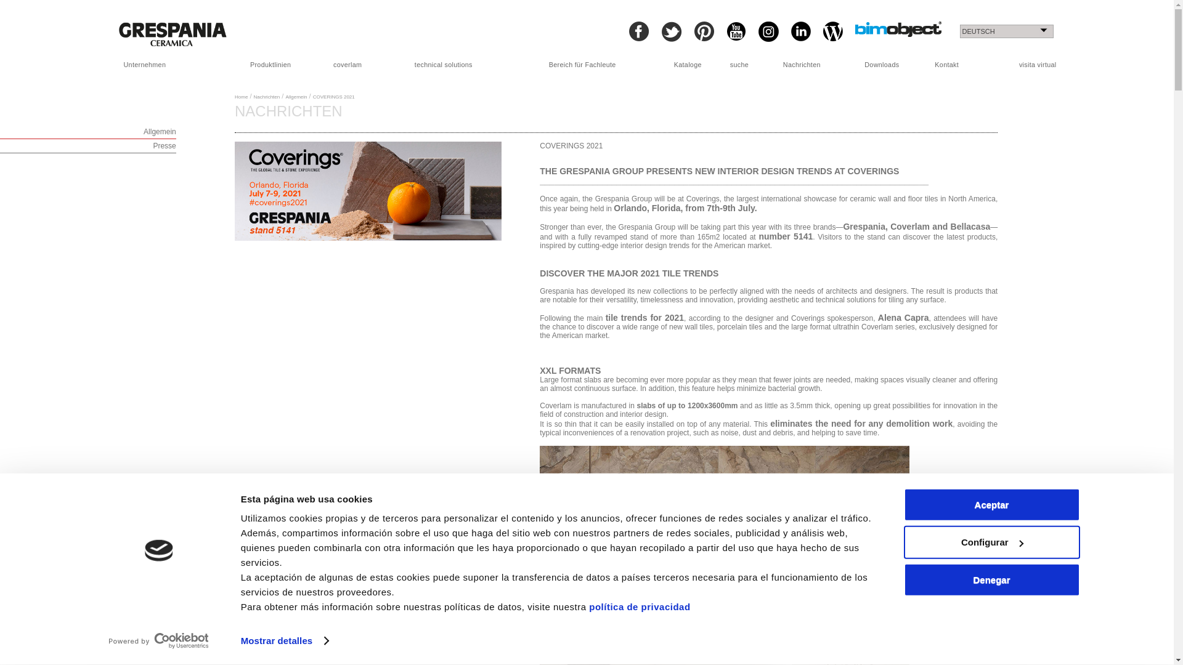 The image size is (1183, 665). I want to click on facebook, so click(638, 31).